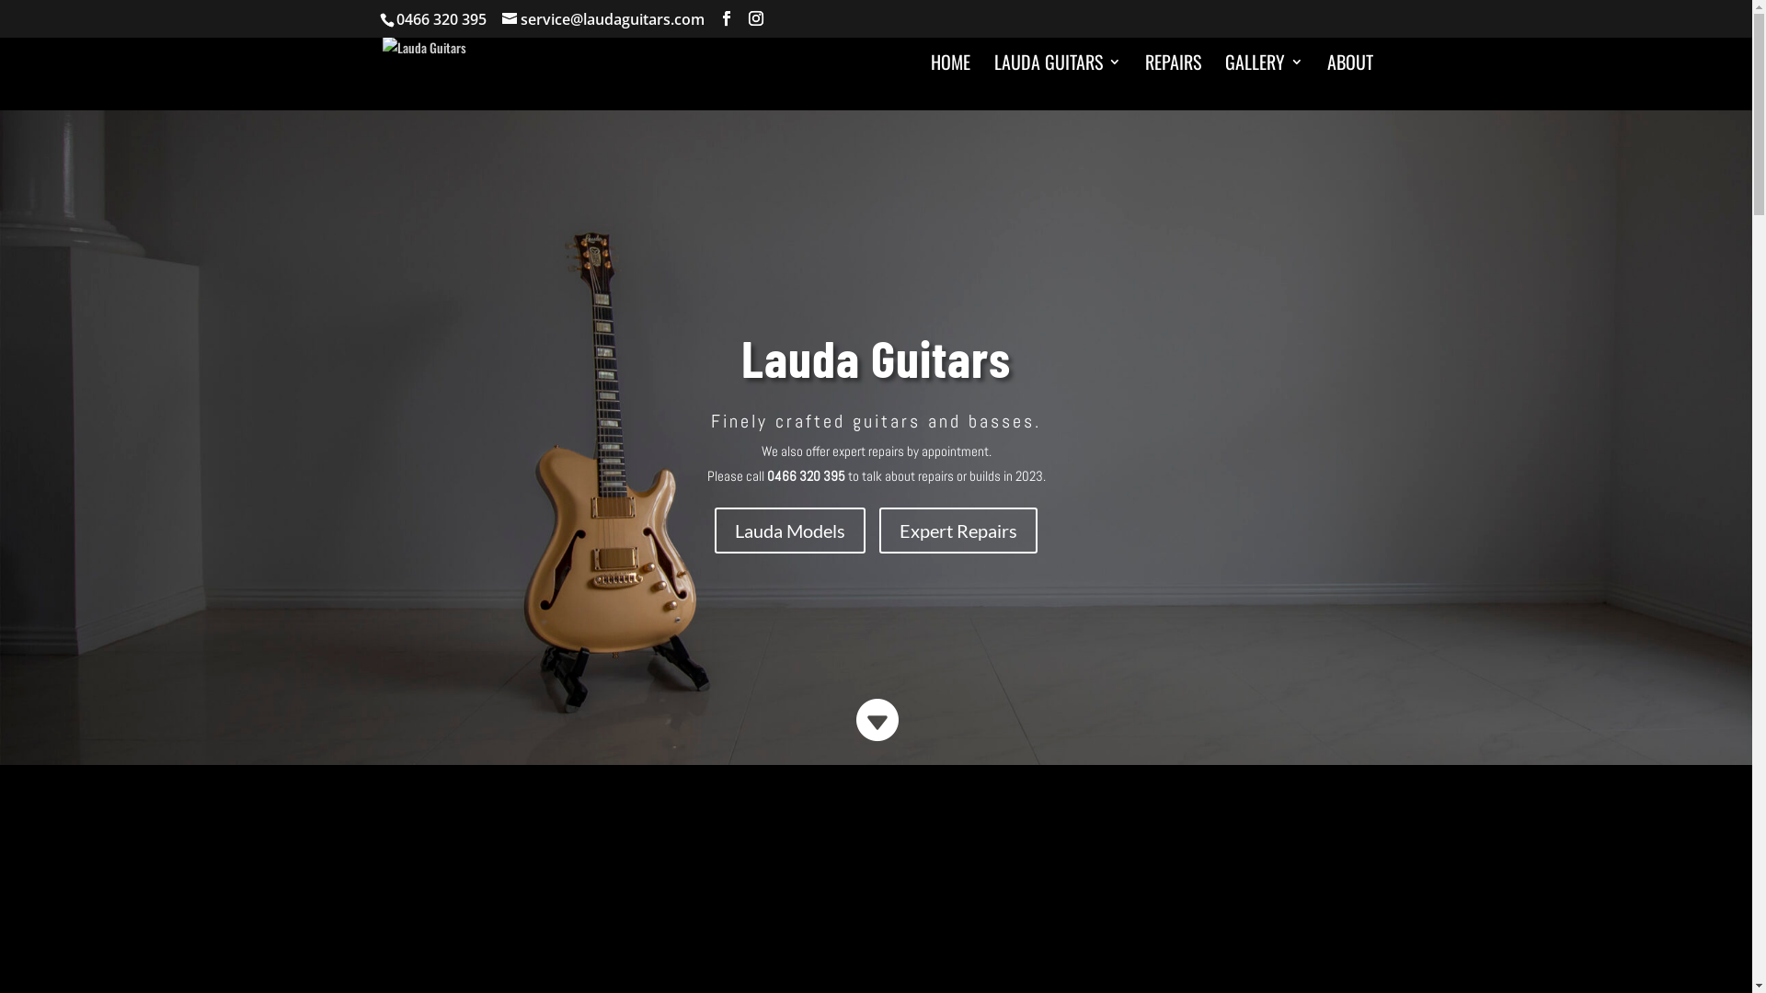 Image resolution: width=1766 pixels, height=993 pixels. What do you see at coordinates (1264, 75) in the screenshot?
I see `GALLERY` at bounding box center [1264, 75].